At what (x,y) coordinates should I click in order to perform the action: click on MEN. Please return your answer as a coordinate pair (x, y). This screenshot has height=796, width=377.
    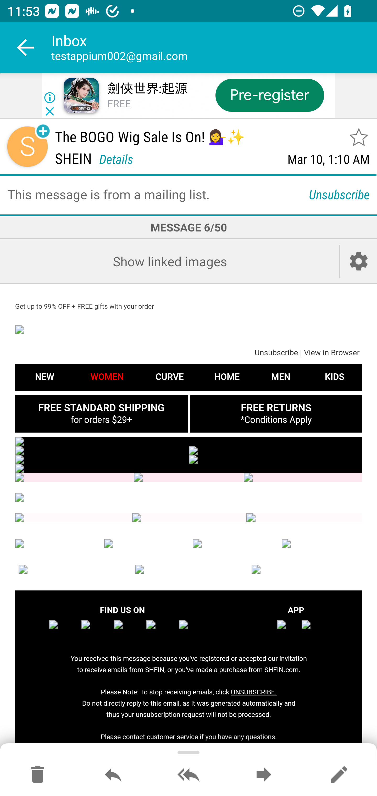
    Looking at the image, I should click on (233, 544).